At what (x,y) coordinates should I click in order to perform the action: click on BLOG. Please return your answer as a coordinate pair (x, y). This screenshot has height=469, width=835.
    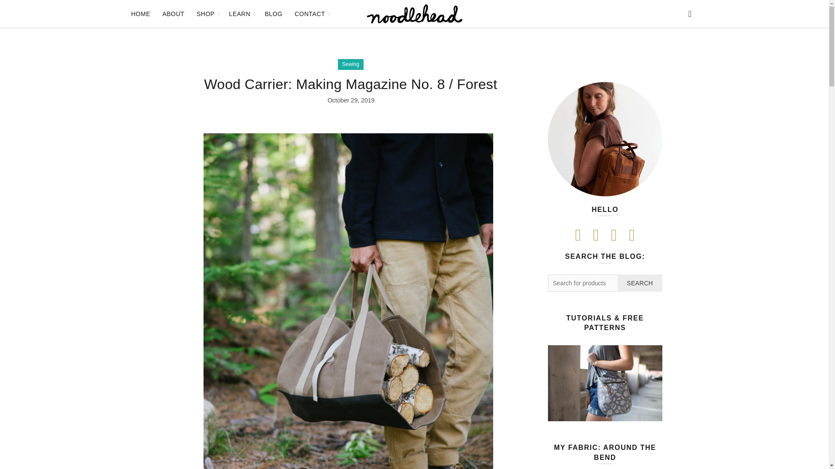
    Looking at the image, I should click on (273, 14).